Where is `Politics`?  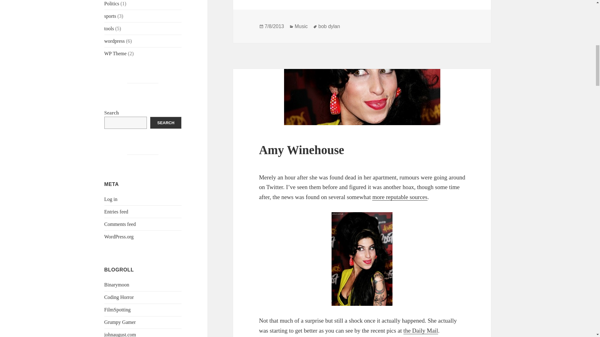
Politics is located at coordinates (112, 4).